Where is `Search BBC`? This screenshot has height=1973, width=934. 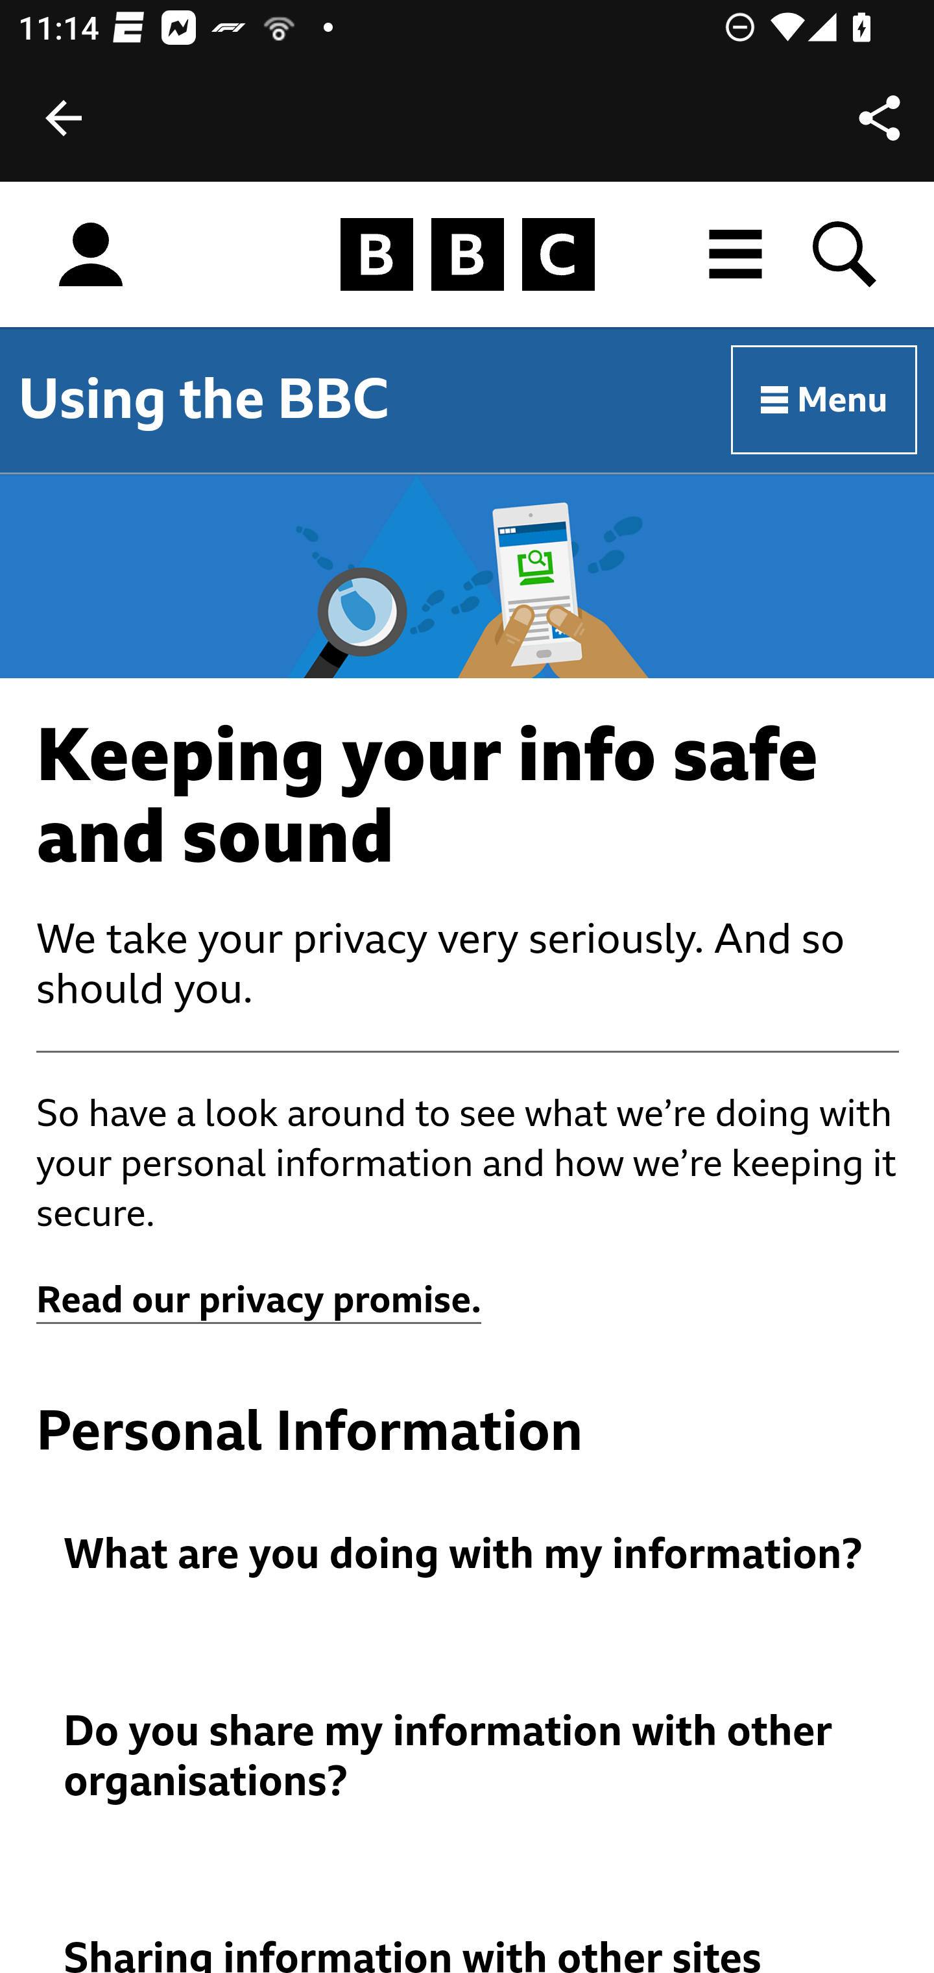 Search BBC is located at coordinates (846, 254).